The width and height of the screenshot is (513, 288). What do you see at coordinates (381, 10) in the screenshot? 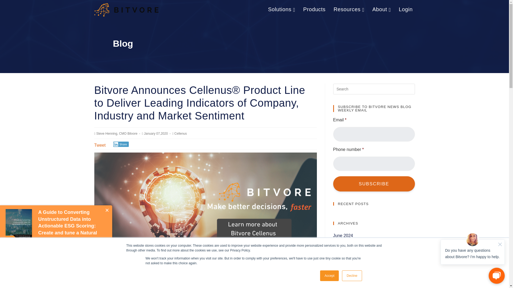
I see `About` at bounding box center [381, 10].